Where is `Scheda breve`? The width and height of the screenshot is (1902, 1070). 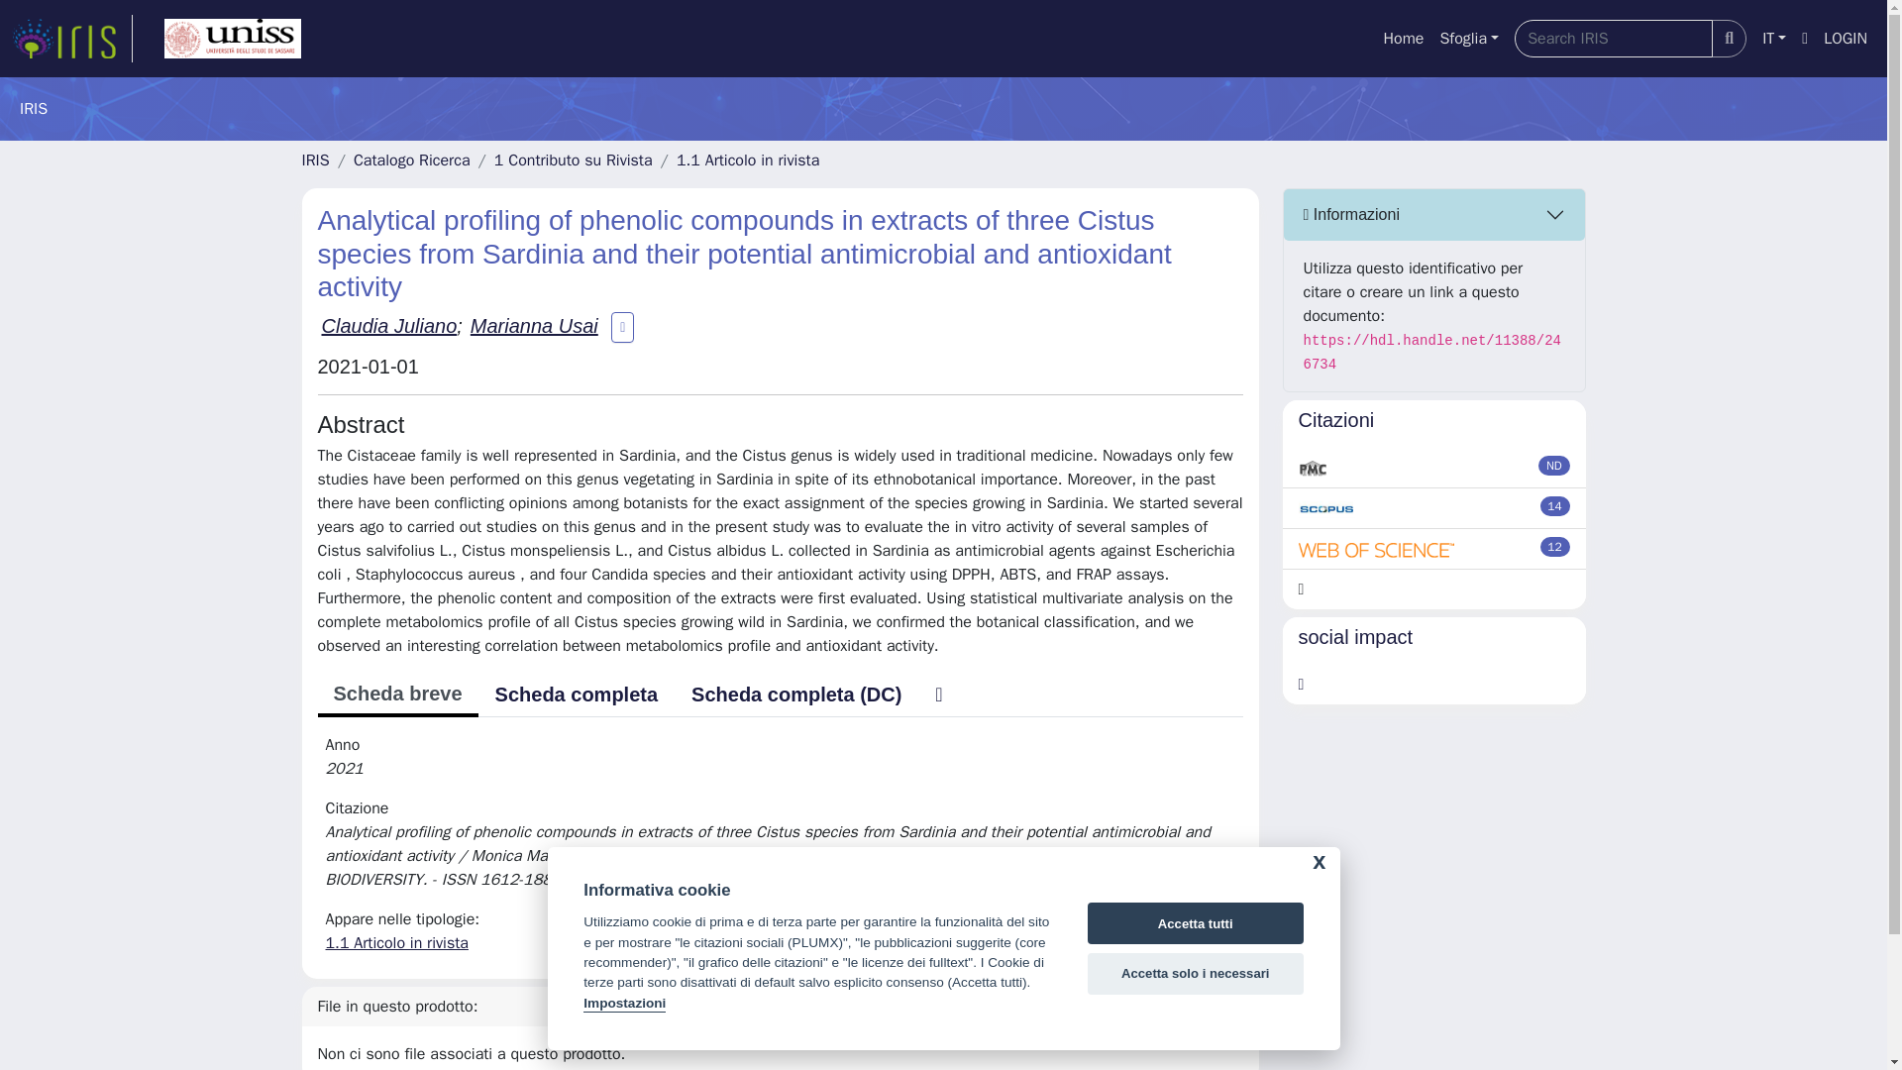 Scheda breve is located at coordinates (396, 695).